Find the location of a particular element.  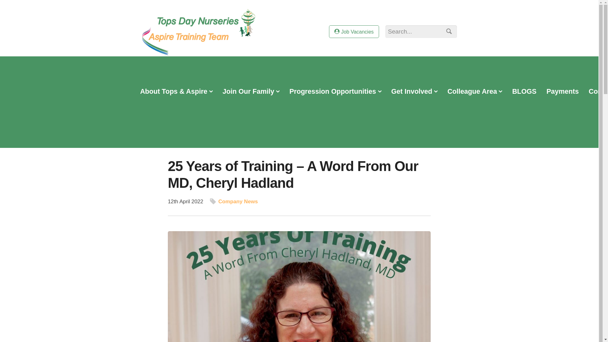

BLOGS is located at coordinates (524, 92).